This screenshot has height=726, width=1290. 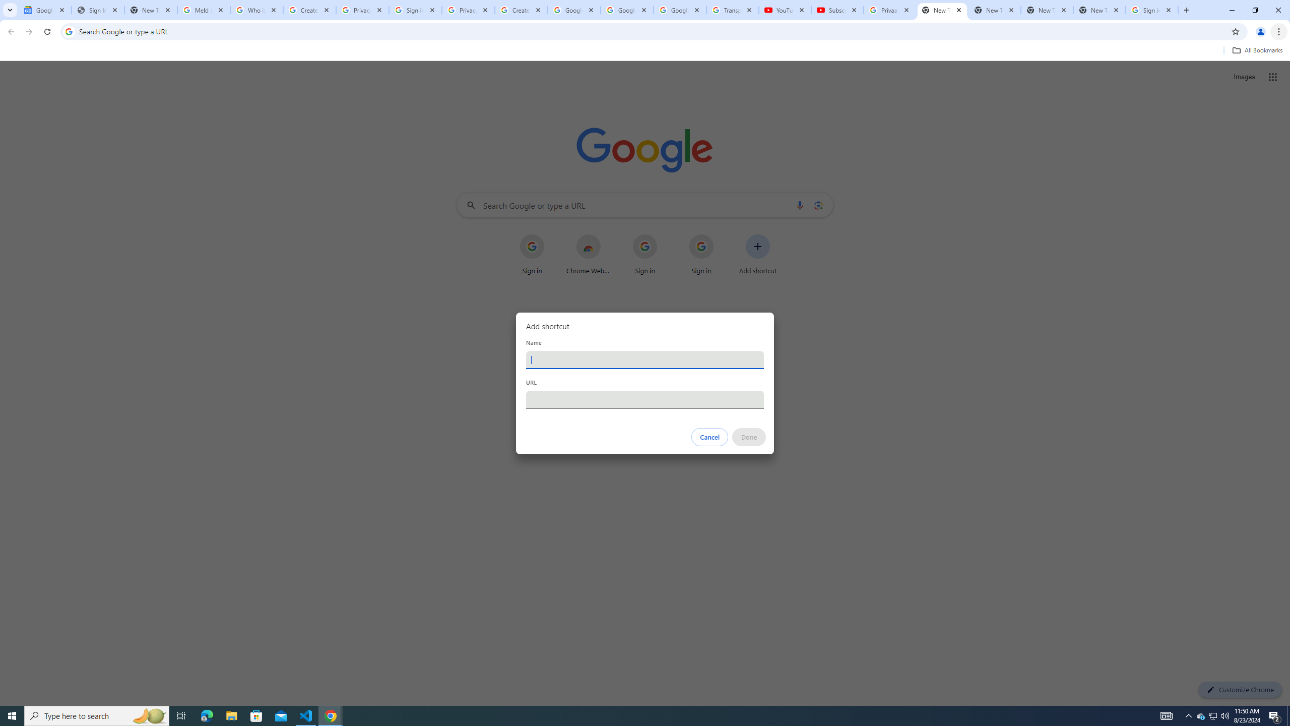 I want to click on Create your Google Account, so click(x=521, y=10).